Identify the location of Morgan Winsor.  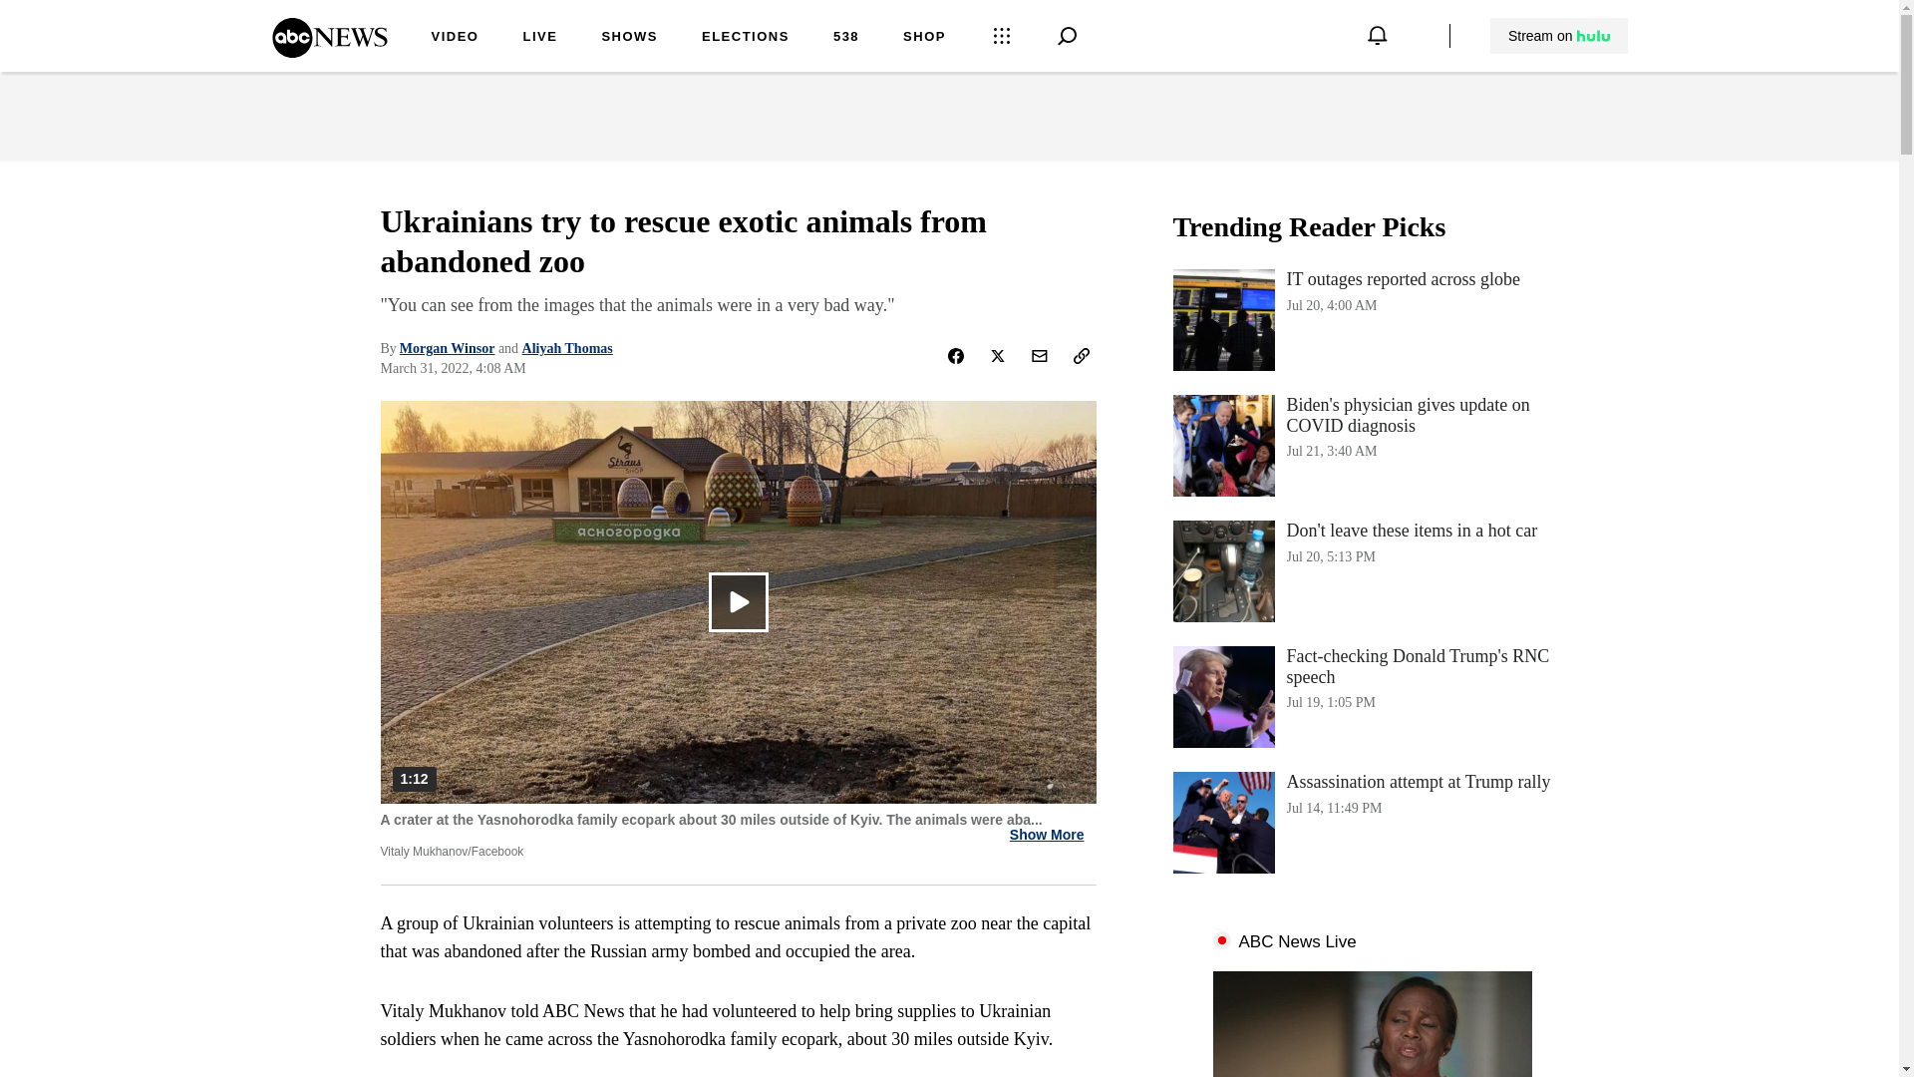
(629, 38).